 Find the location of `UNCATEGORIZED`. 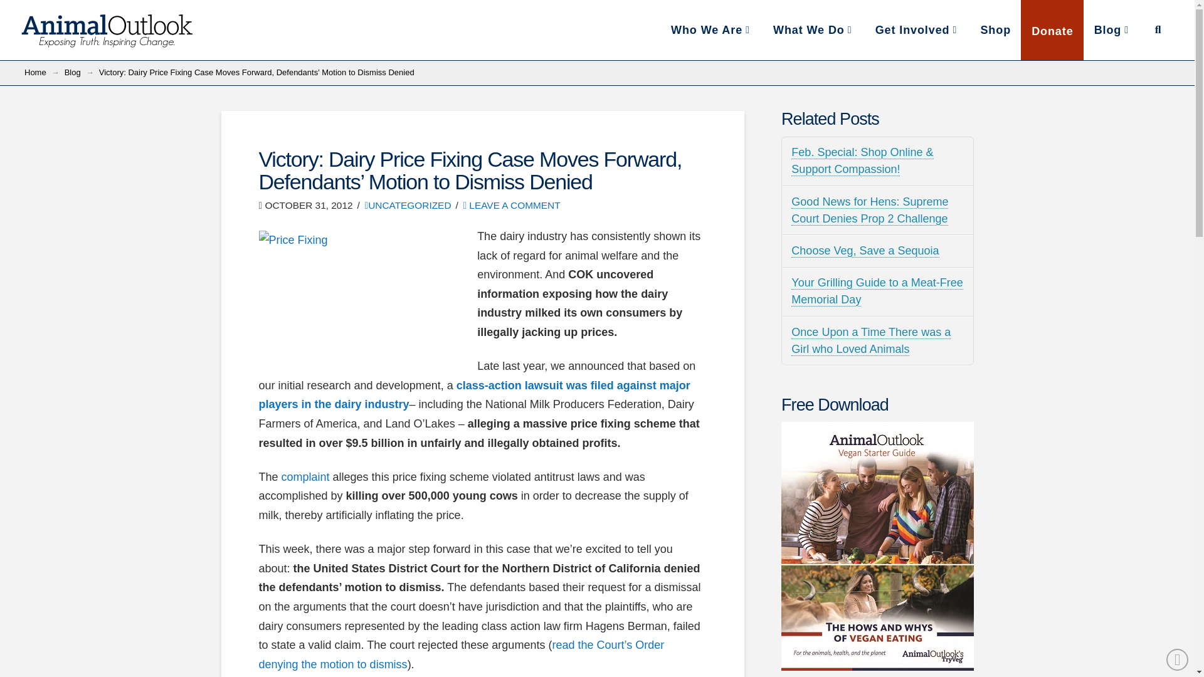

UNCATEGORIZED is located at coordinates (408, 204).